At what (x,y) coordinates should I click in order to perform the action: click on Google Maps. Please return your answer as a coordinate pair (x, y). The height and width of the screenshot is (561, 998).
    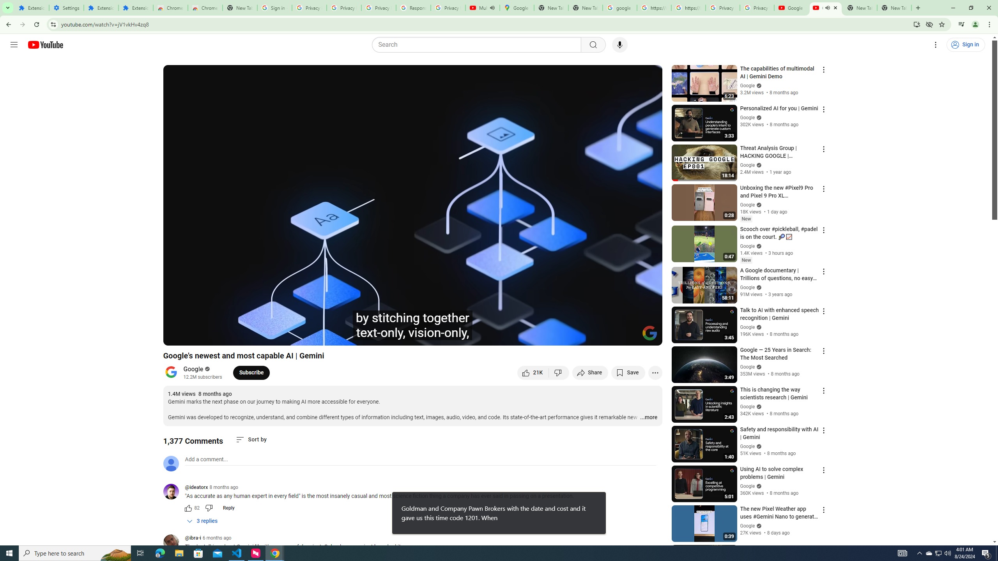
    Looking at the image, I should click on (517, 8).